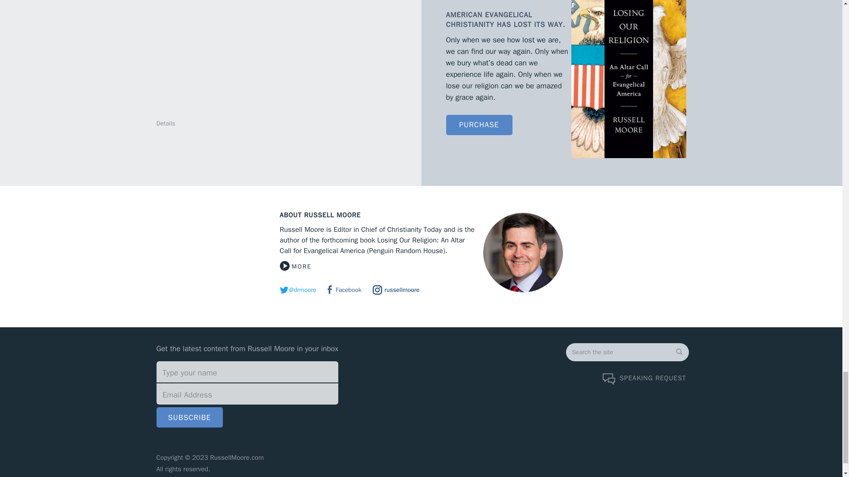 The height and width of the screenshot is (477, 849). What do you see at coordinates (166, 124) in the screenshot?
I see `Details` at bounding box center [166, 124].